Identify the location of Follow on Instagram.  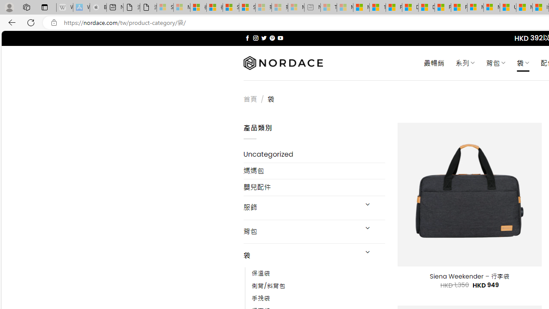
(256, 38).